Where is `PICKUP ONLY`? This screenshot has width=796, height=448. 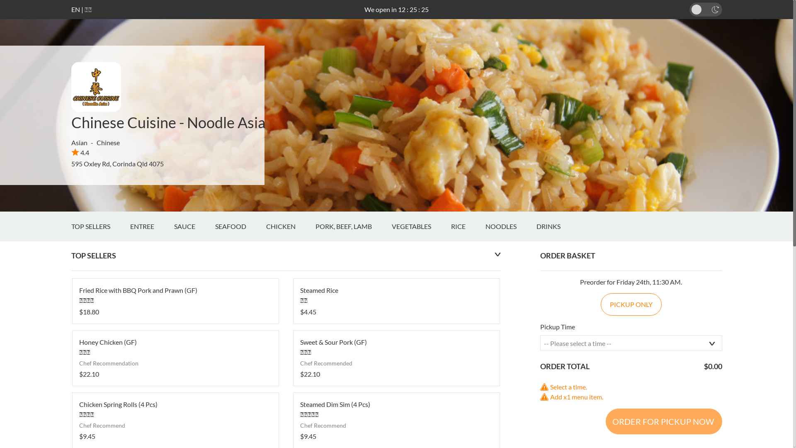 PICKUP ONLY is located at coordinates (631, 304).